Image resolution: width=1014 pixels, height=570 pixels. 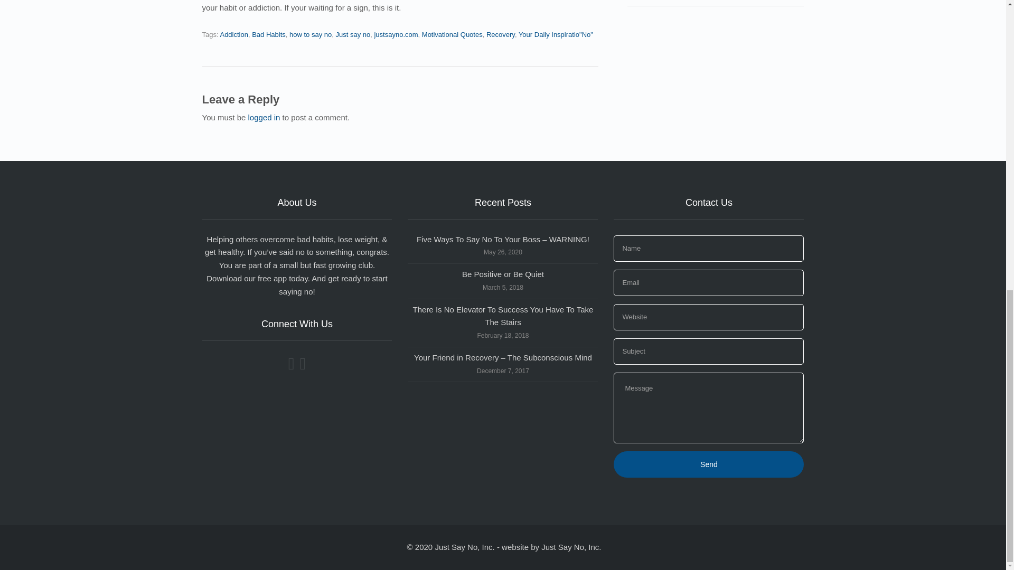 What do you see at coordinates (501, 35) in the screenshot?
I see `Recovery` at bounding box center [501, 35].